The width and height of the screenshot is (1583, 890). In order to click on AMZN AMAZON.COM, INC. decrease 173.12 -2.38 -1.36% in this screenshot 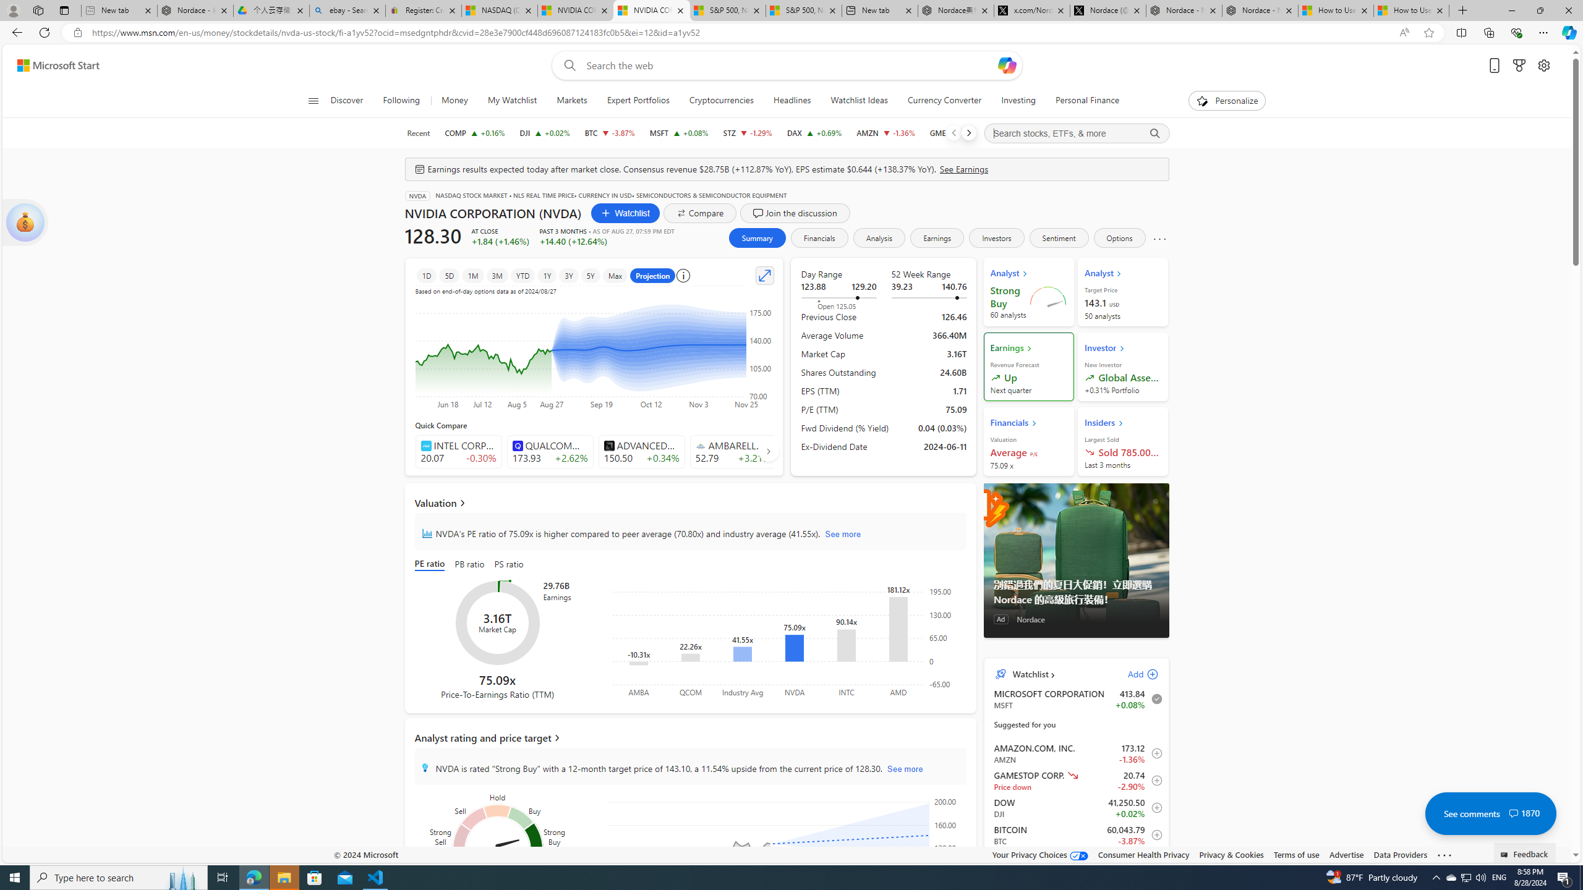, I will do `click(885, 133)`.